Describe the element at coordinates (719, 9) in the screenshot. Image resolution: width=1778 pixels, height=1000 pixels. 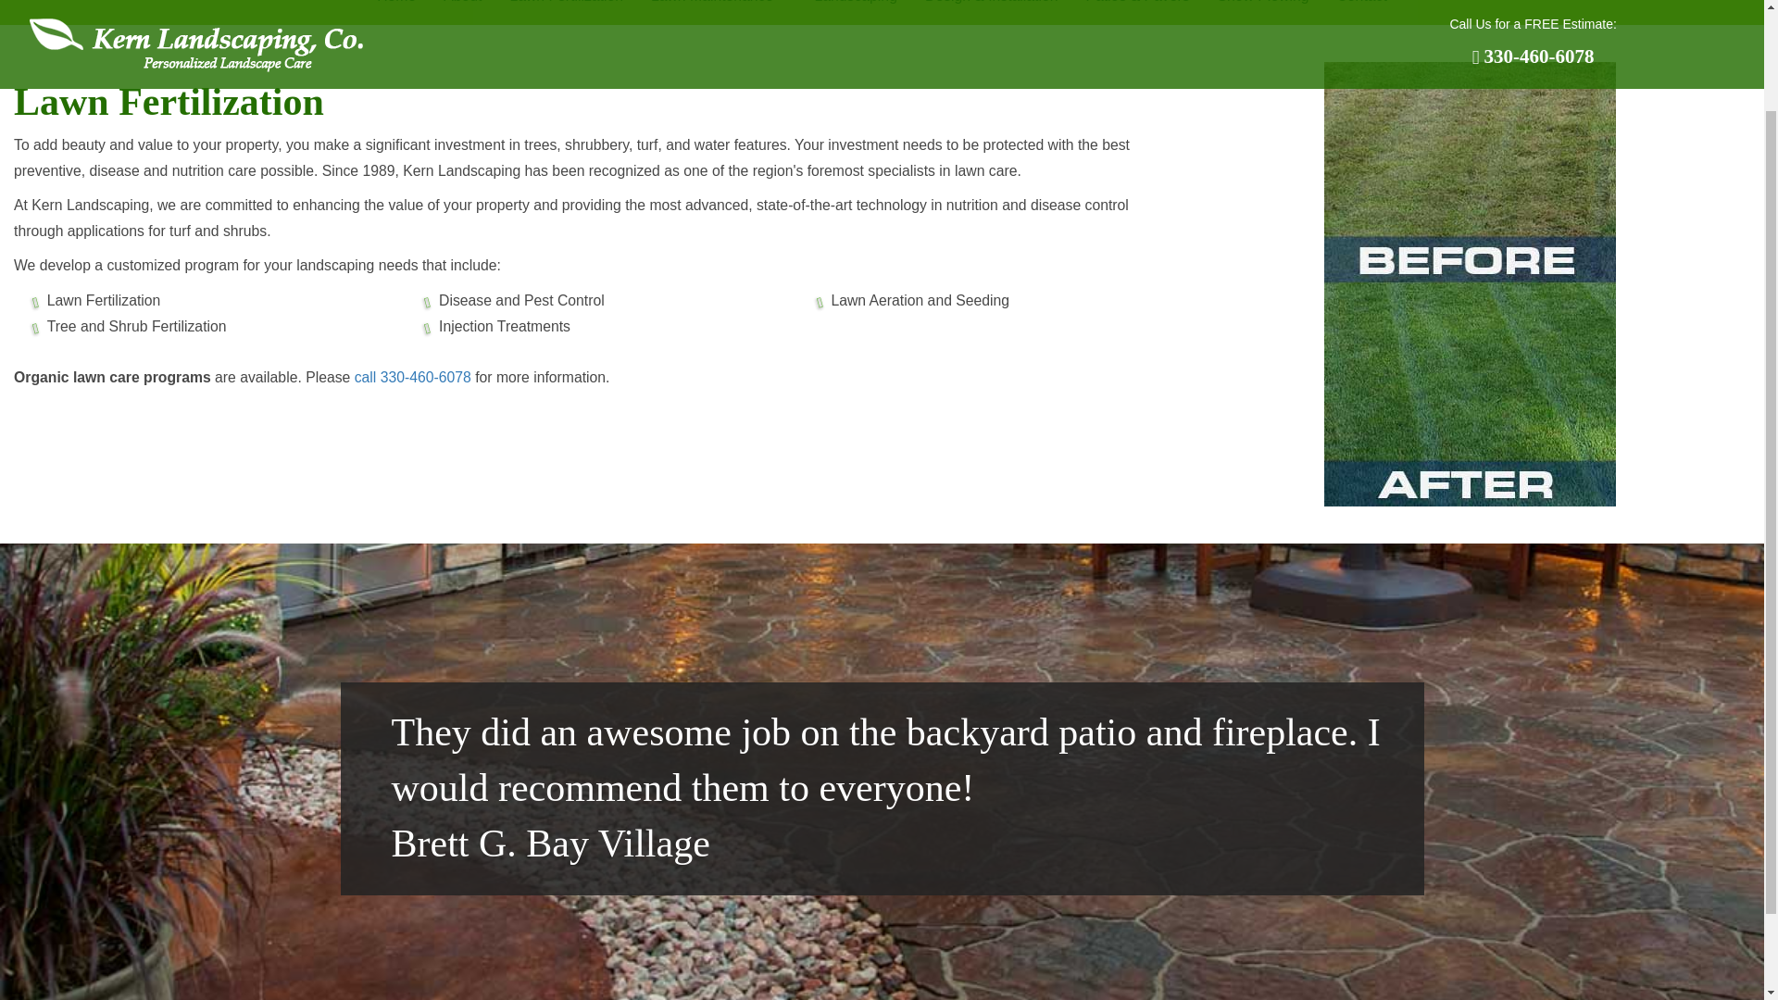
I see `Lawn Maintenance` at that location.